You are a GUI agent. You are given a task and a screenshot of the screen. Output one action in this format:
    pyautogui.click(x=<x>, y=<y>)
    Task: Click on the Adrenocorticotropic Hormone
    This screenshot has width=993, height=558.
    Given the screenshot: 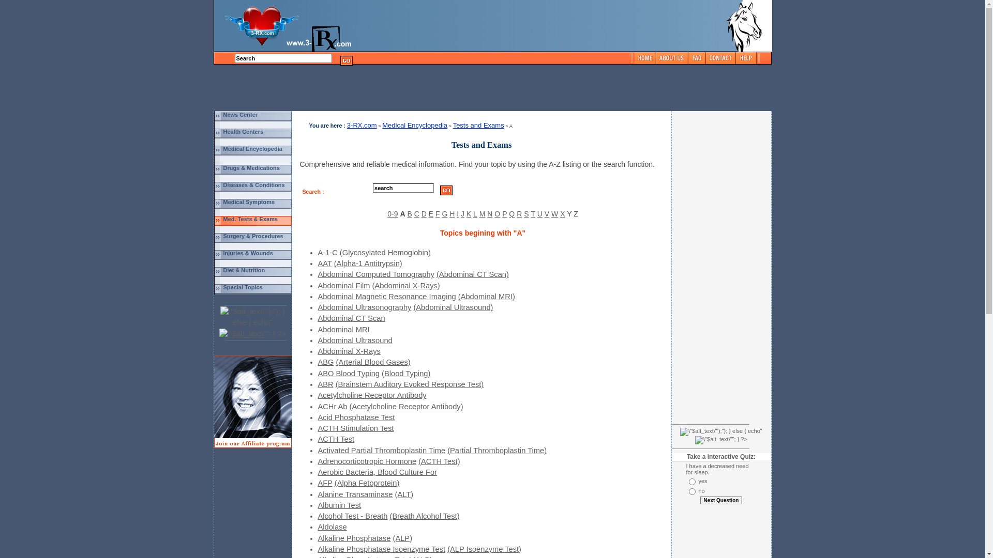 What is the action you would take?
    pyautogui.click(x=367, y=461)
    